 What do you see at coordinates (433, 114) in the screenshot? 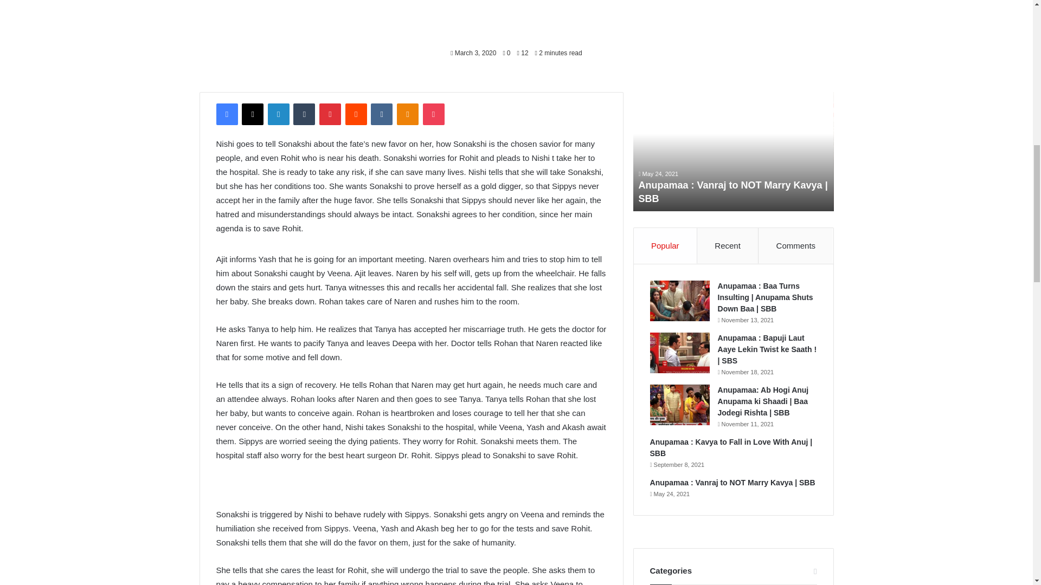
I see `Pocket` at bounding box center [433, 114].